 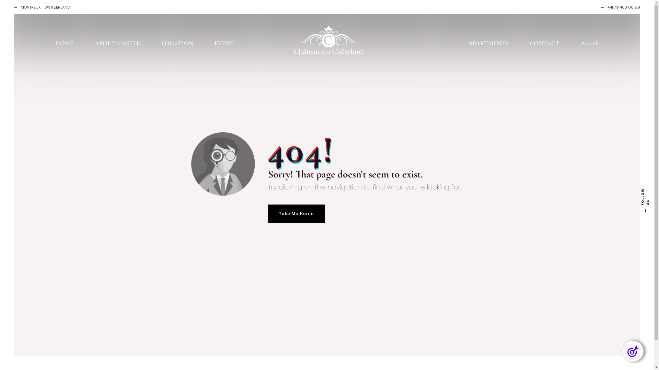 What do you see at coordinates (224, 42) in the screenshot?
I see `EVENT` at bounding box center [224, 42].